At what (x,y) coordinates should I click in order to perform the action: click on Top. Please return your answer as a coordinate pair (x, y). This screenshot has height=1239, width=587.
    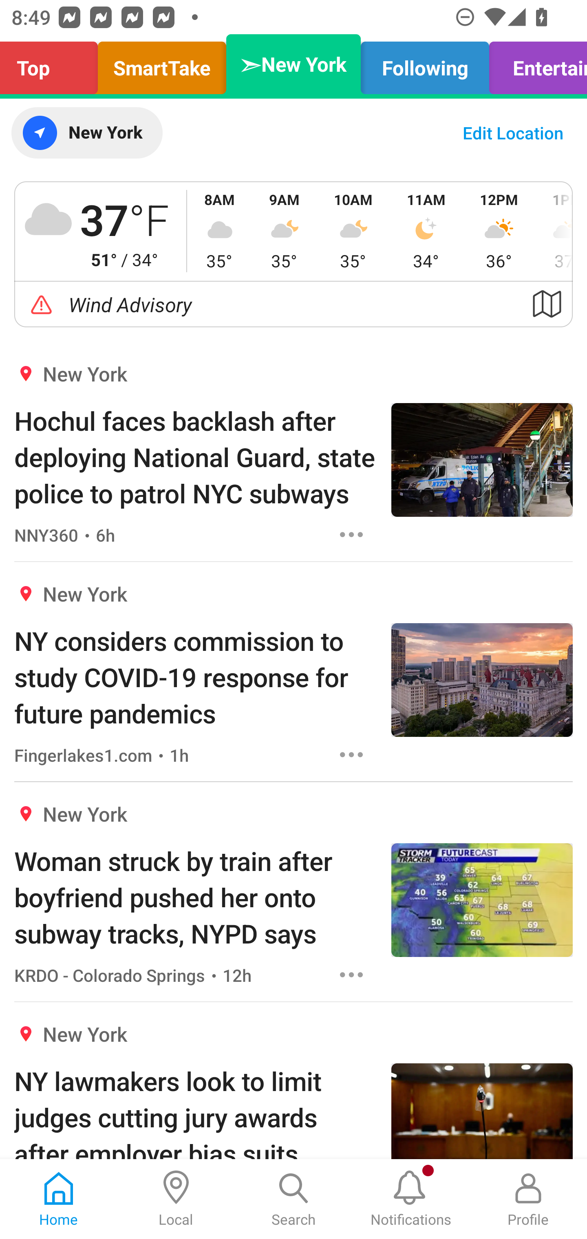
    Looking at the image, I should click on (53, 64).